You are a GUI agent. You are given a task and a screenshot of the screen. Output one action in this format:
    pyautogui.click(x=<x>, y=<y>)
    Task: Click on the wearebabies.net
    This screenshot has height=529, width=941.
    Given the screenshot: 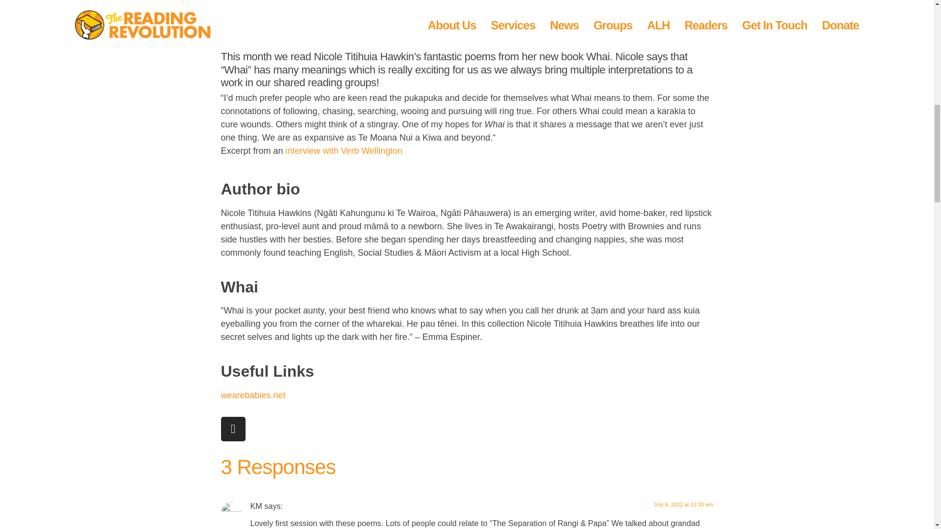 What is the action you would take?
    pyautogui.click(x=252, y=395)
    